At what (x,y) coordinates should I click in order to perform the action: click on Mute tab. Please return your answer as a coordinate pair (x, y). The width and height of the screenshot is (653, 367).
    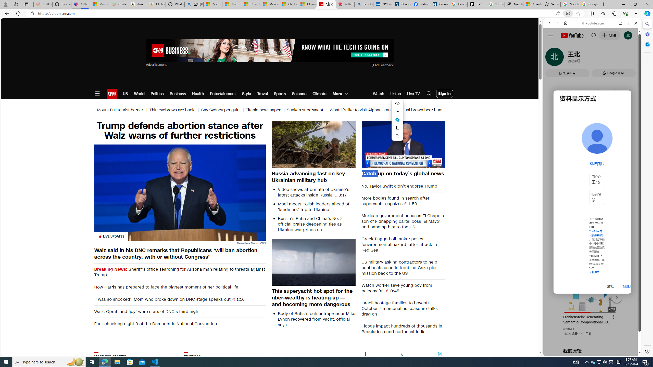
    Looking at the image, I should click on (328, 4).